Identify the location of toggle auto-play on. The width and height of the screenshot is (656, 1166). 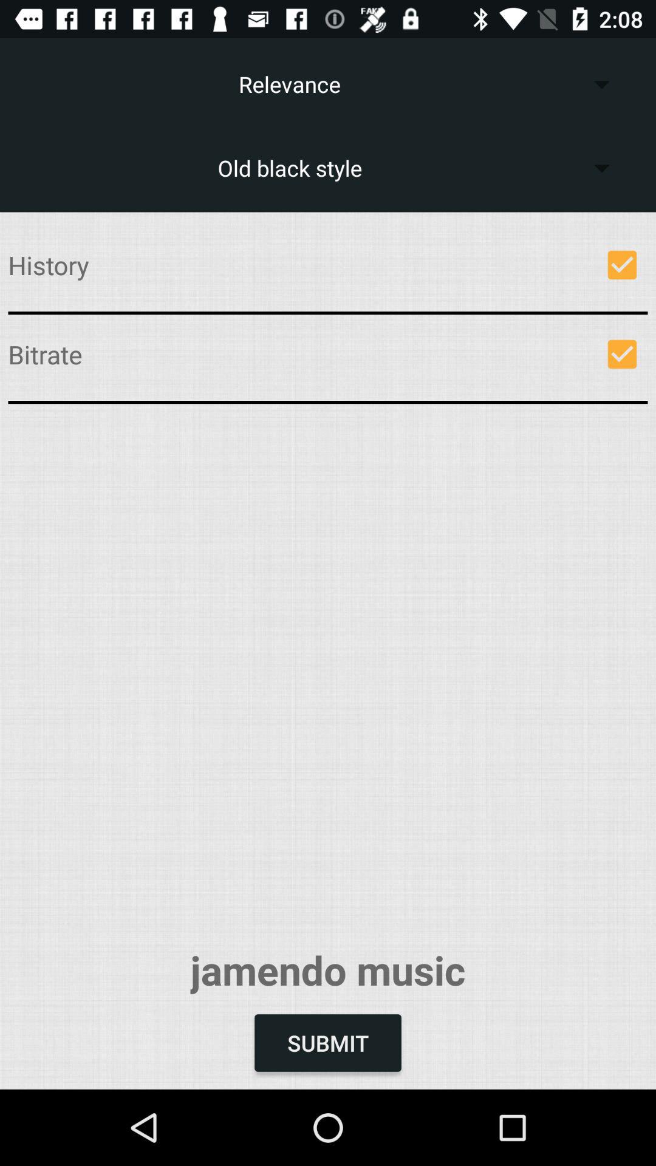
(622, 354).